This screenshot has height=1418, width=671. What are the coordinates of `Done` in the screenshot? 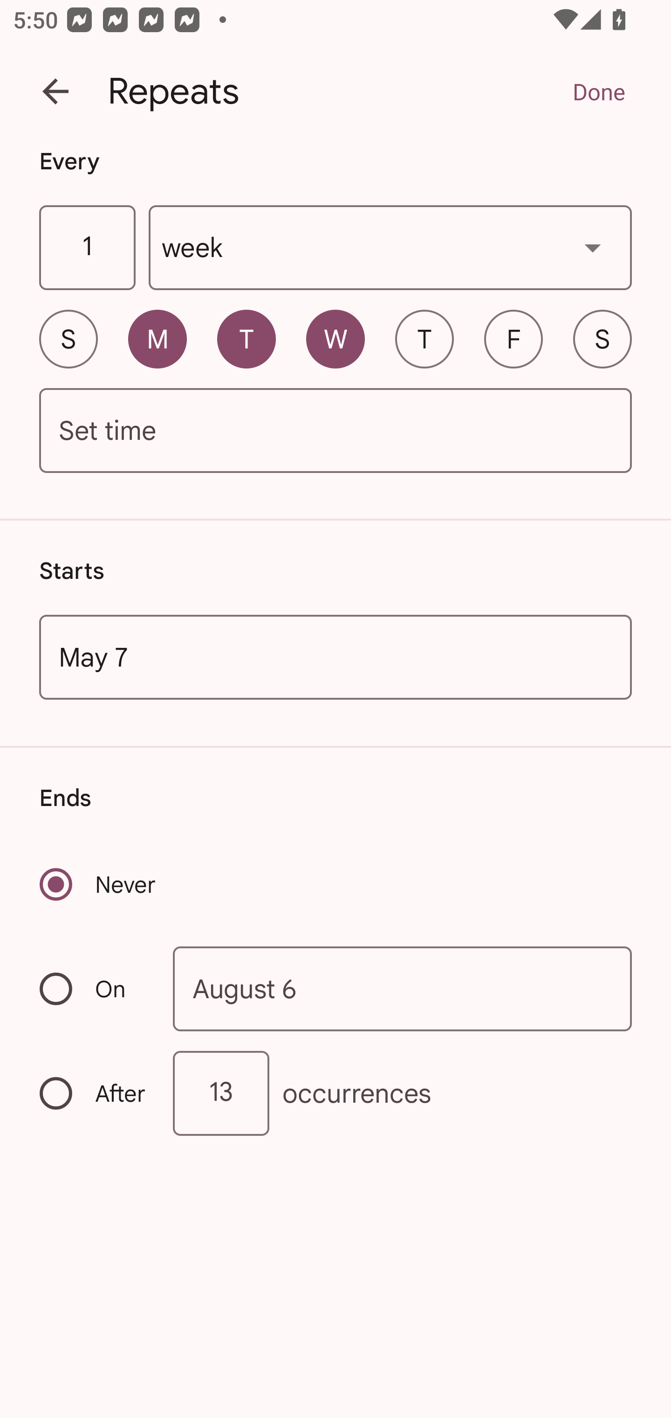 It's located at (598, 91).